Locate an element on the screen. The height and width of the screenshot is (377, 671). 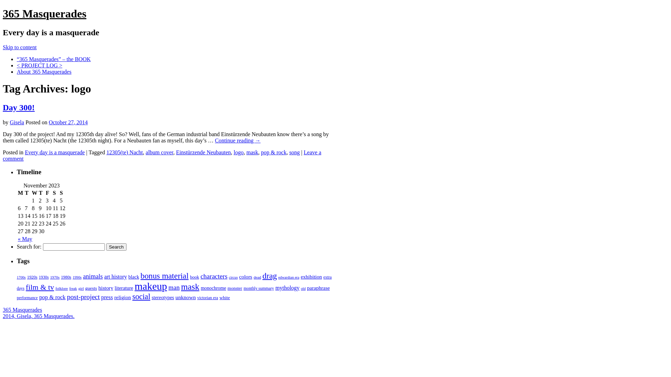
Day 300! is located at coordinates (19, 108).